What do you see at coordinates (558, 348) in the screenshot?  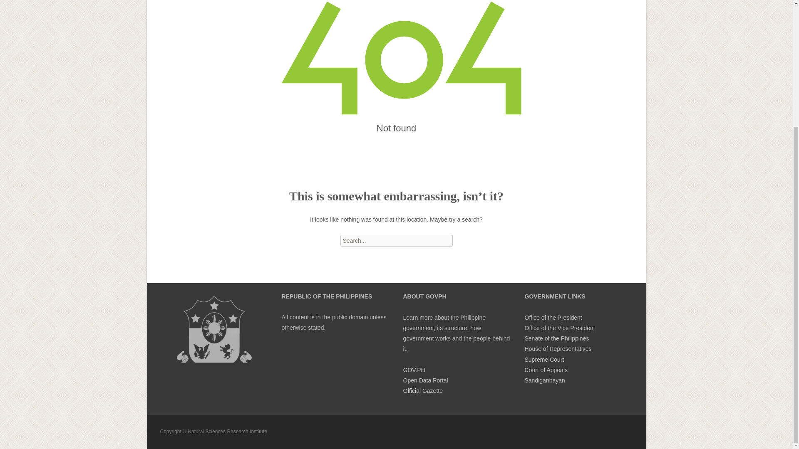 I see `House of Representatives` at bounding box center [558, 348].